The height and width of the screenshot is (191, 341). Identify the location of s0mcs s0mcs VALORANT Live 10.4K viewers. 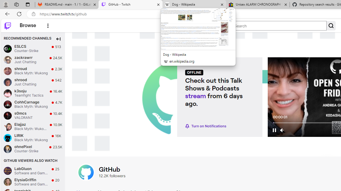
(33, 115).